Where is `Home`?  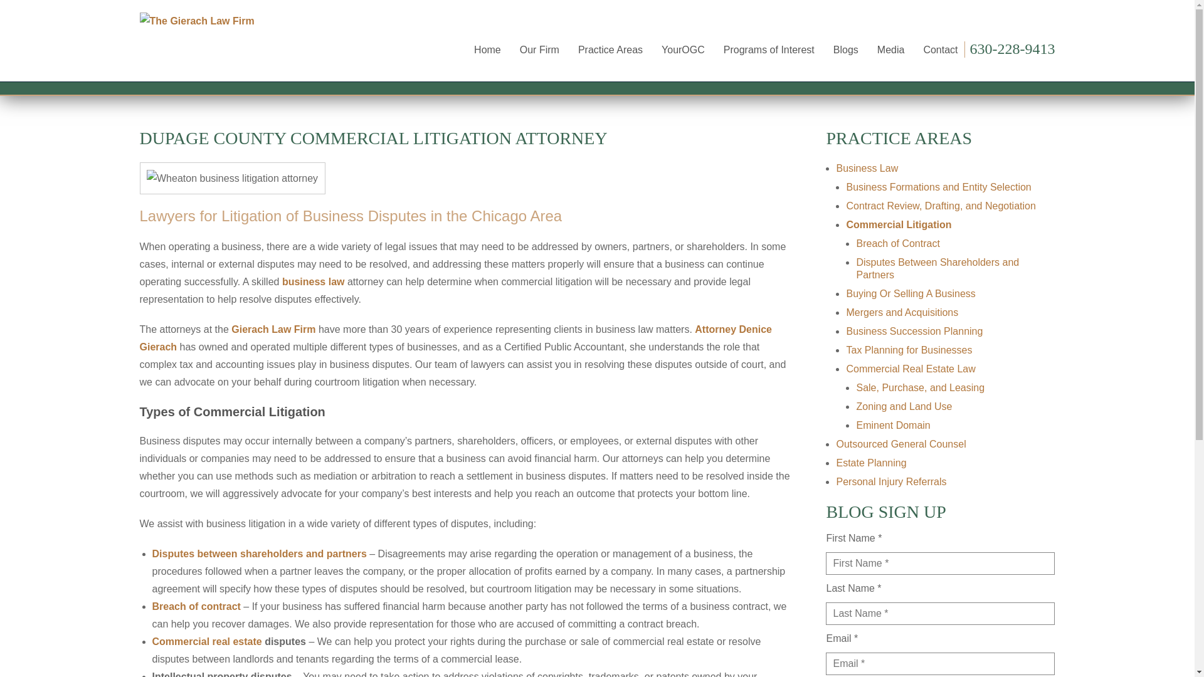 Home is located at coordinates (487, 50).